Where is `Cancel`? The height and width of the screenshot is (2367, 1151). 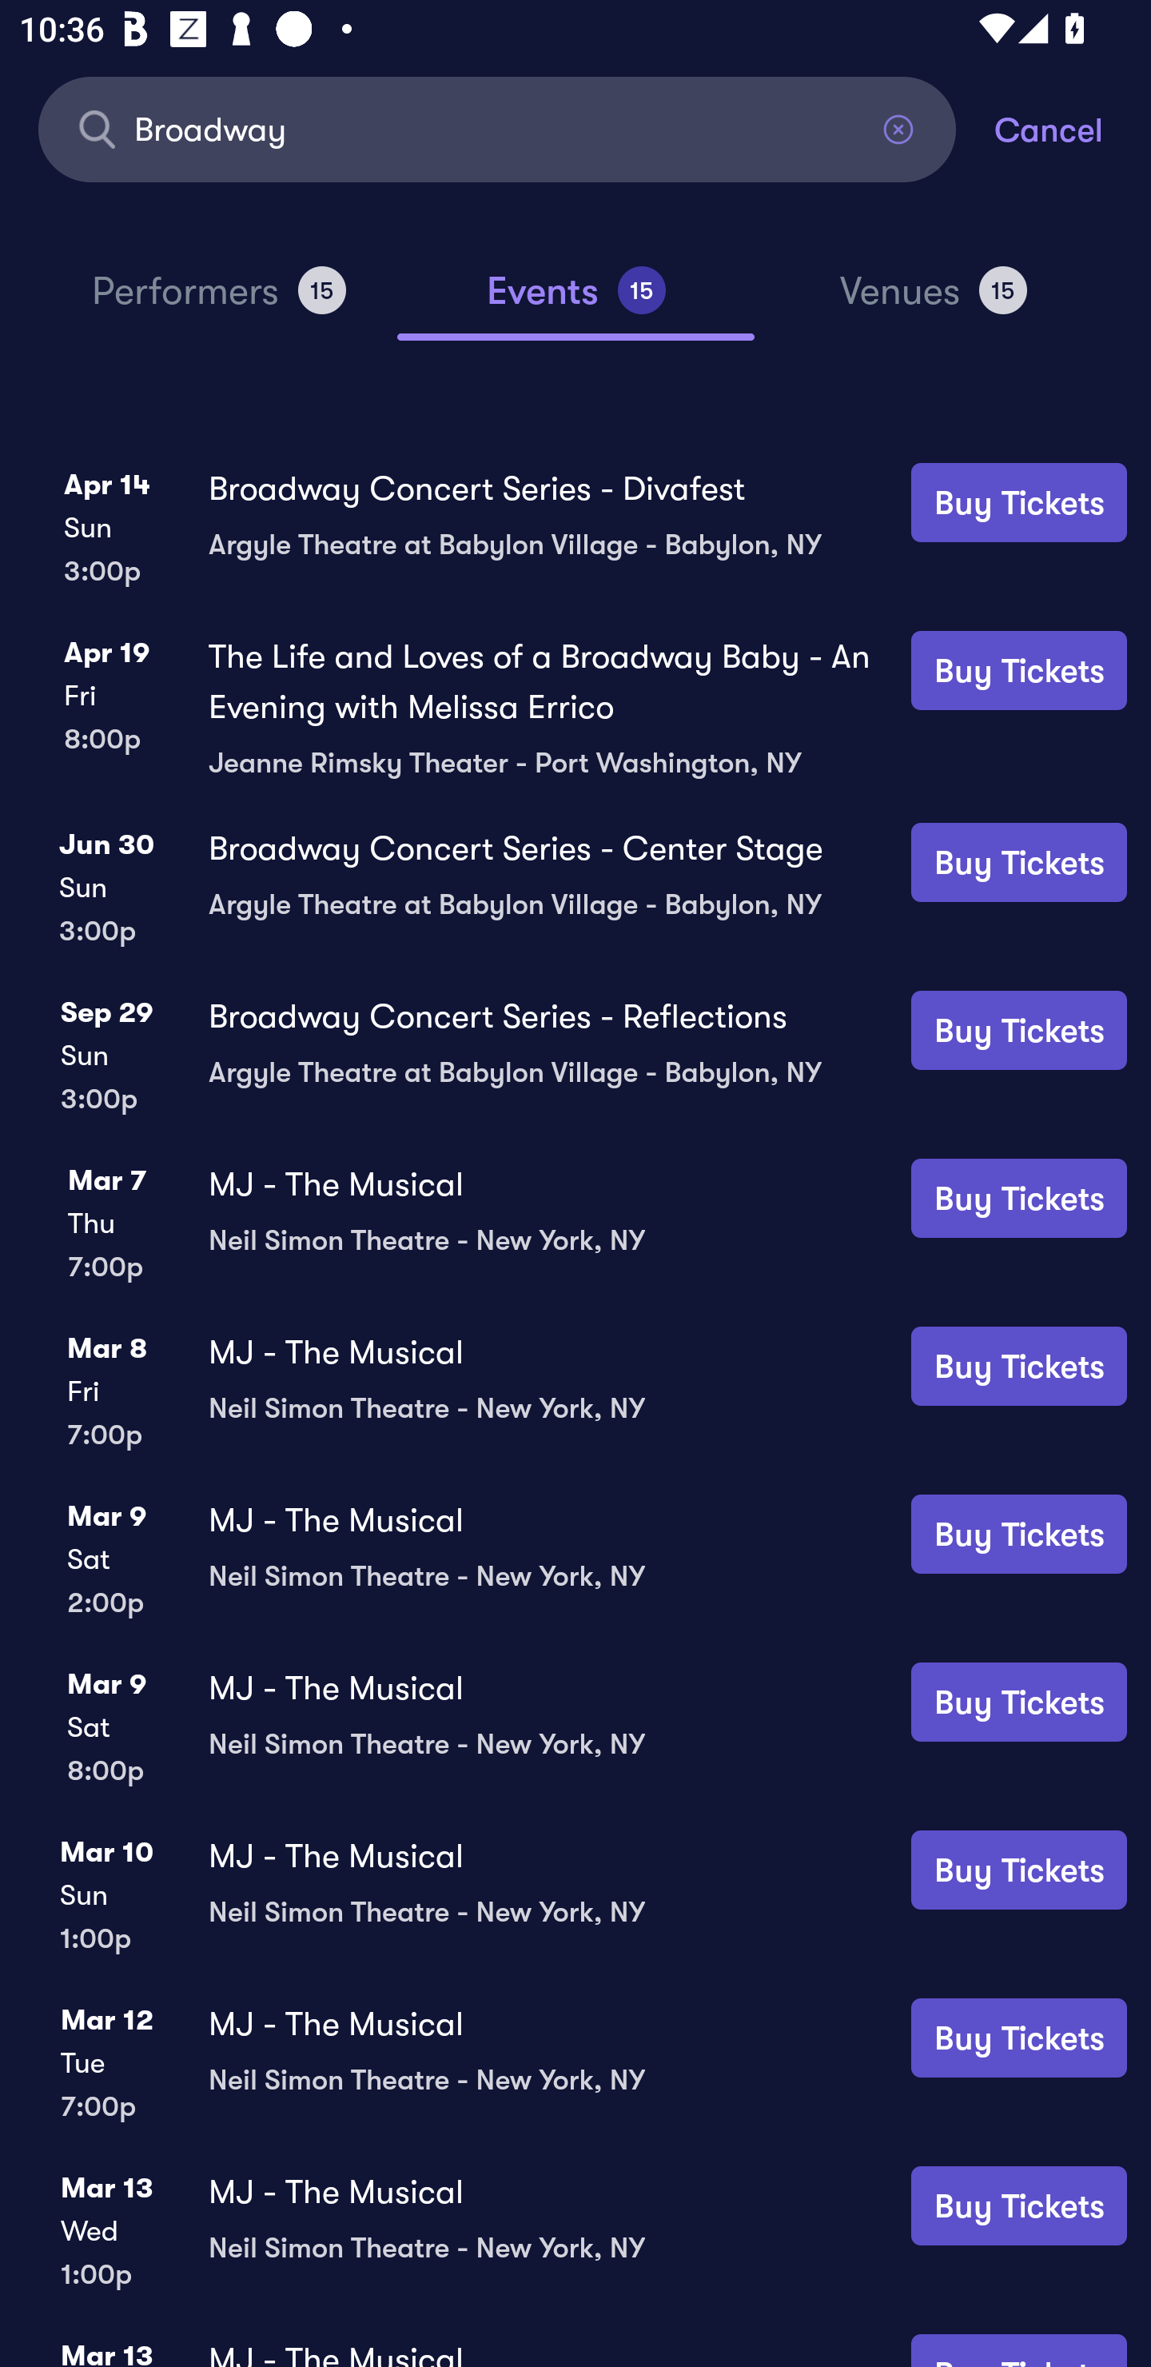
Cancel is located at coordinates (1073, 128).